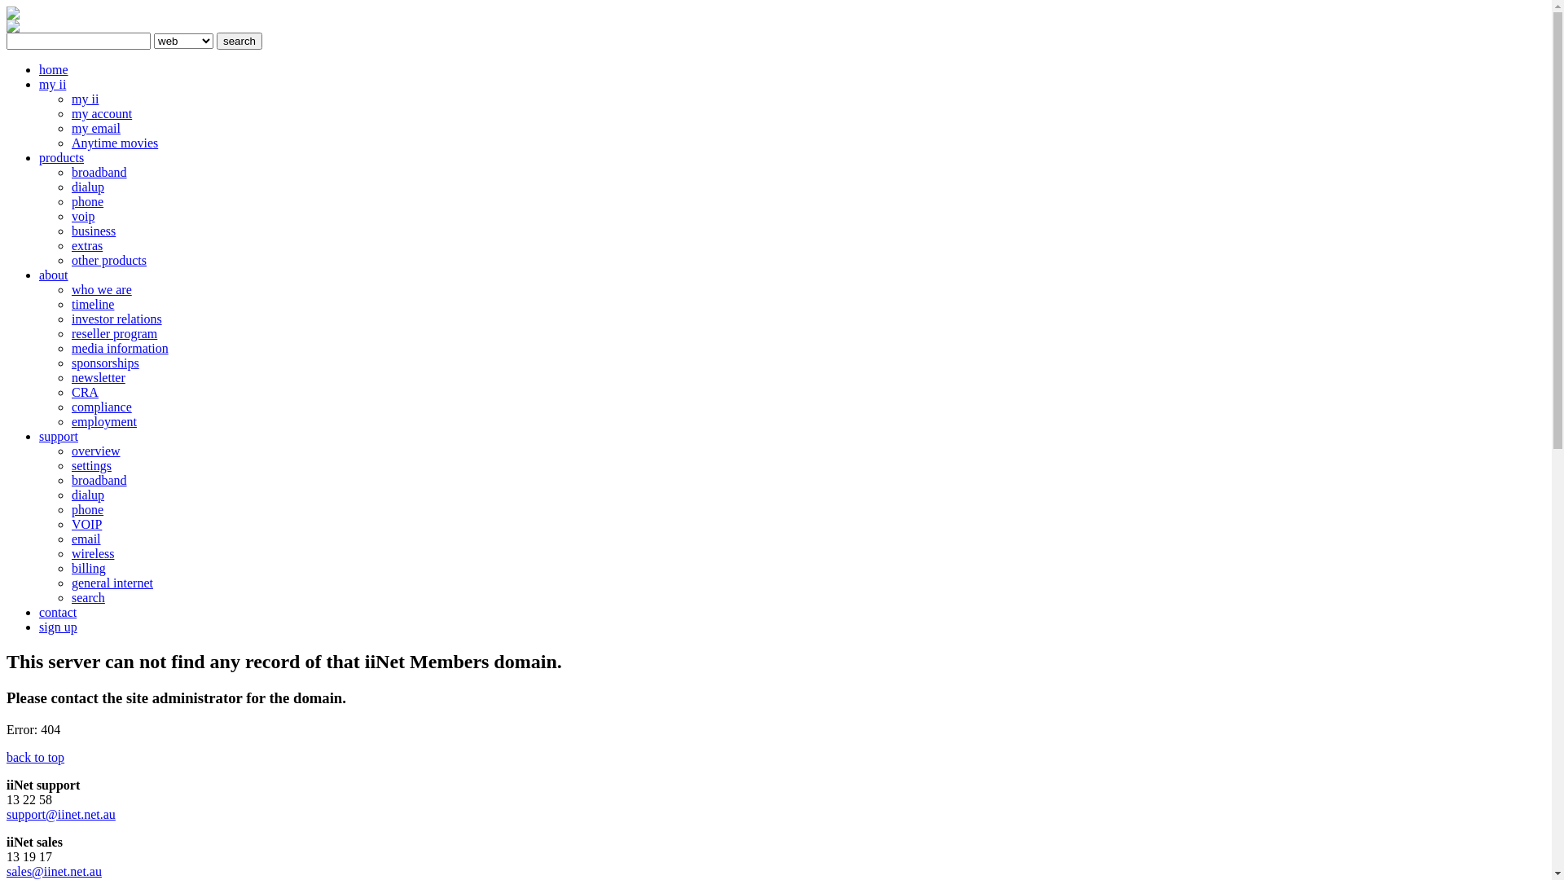  What do you see at coordinates (54, 70) in the screenshot?
I see `home` at bounding box center [54, 70].